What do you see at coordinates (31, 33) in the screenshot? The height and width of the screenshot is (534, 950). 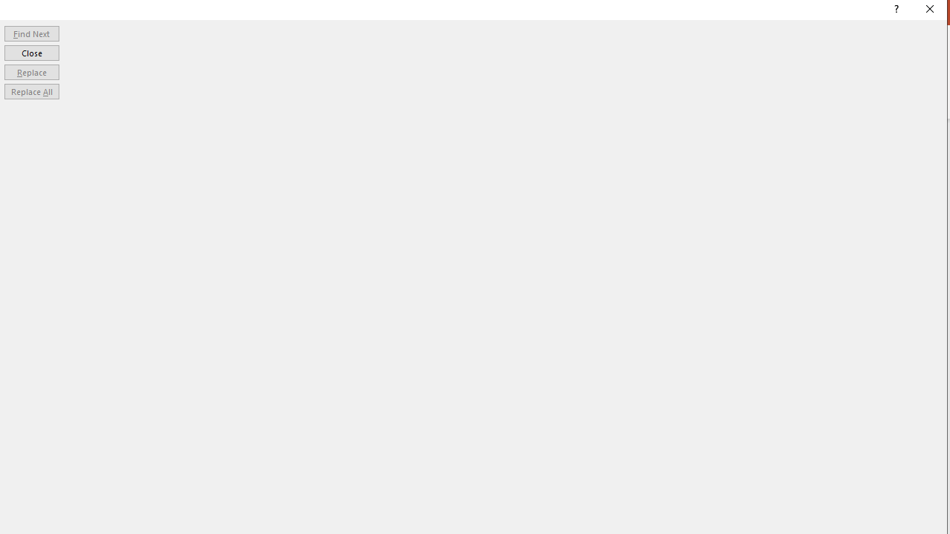 I see `Find Next` at bounding box center [31, 33].